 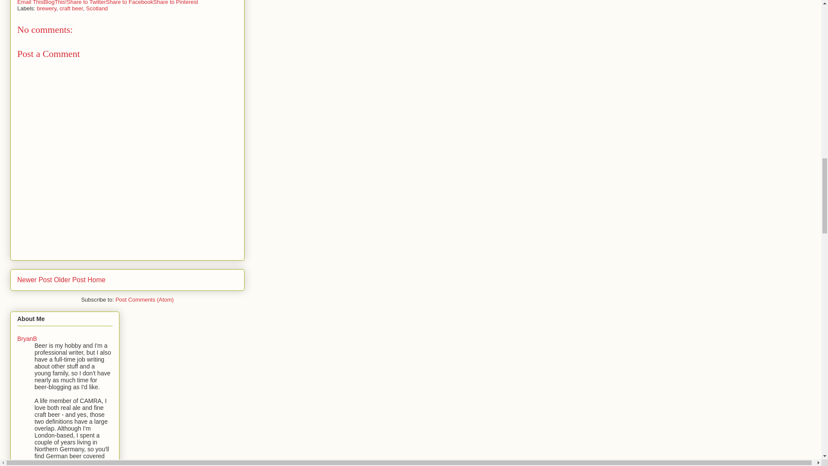 I want to click on Share to Facebook, so click(x=129, y=3).